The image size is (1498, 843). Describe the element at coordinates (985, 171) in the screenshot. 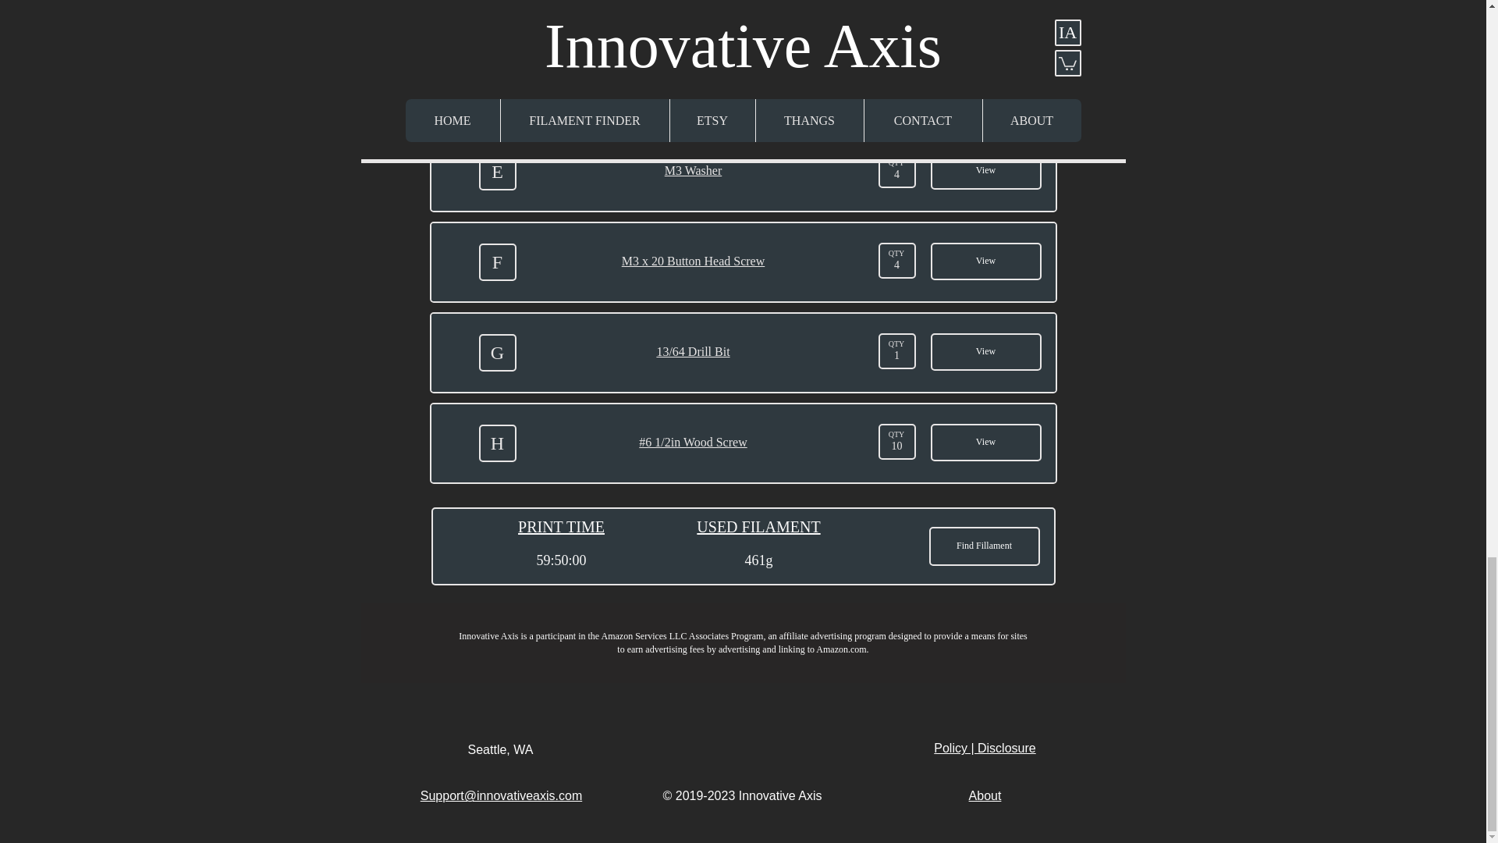

I see `View` at that location.